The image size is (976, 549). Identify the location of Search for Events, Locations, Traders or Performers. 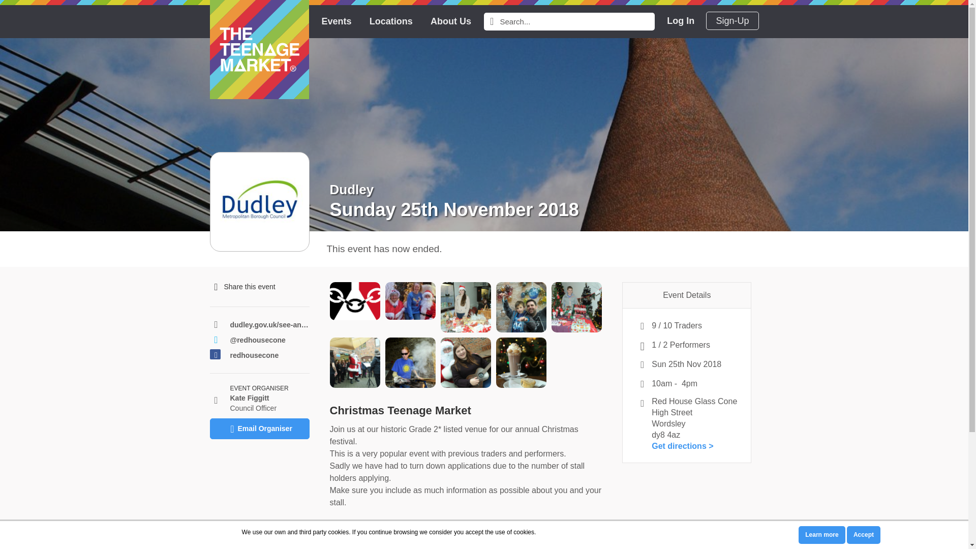
(490, 21).